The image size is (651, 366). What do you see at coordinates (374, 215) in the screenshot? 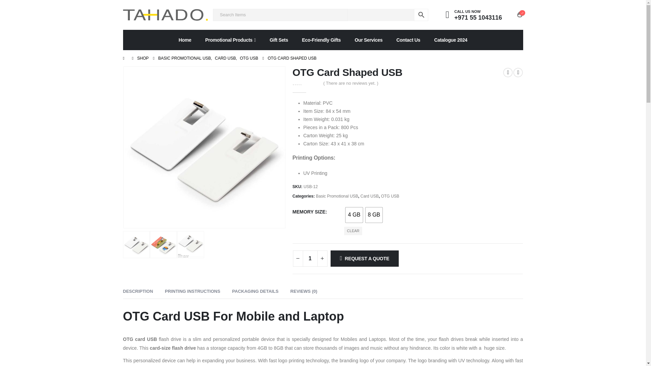
I see `8 GB` at bounding box center [374, 215].